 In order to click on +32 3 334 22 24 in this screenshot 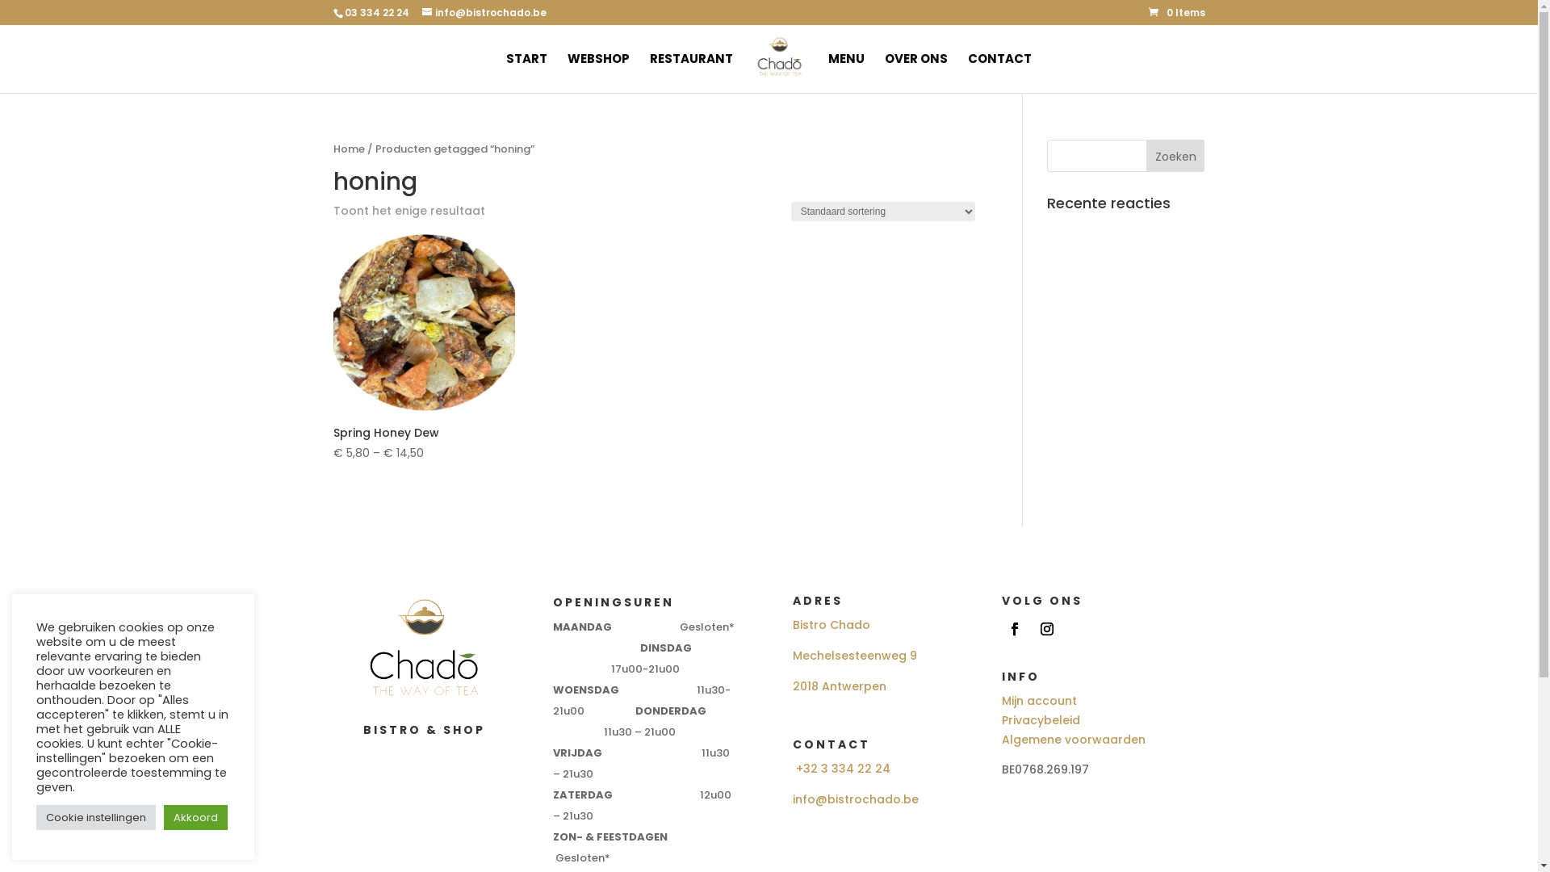, I will do `click(843, 769)`.